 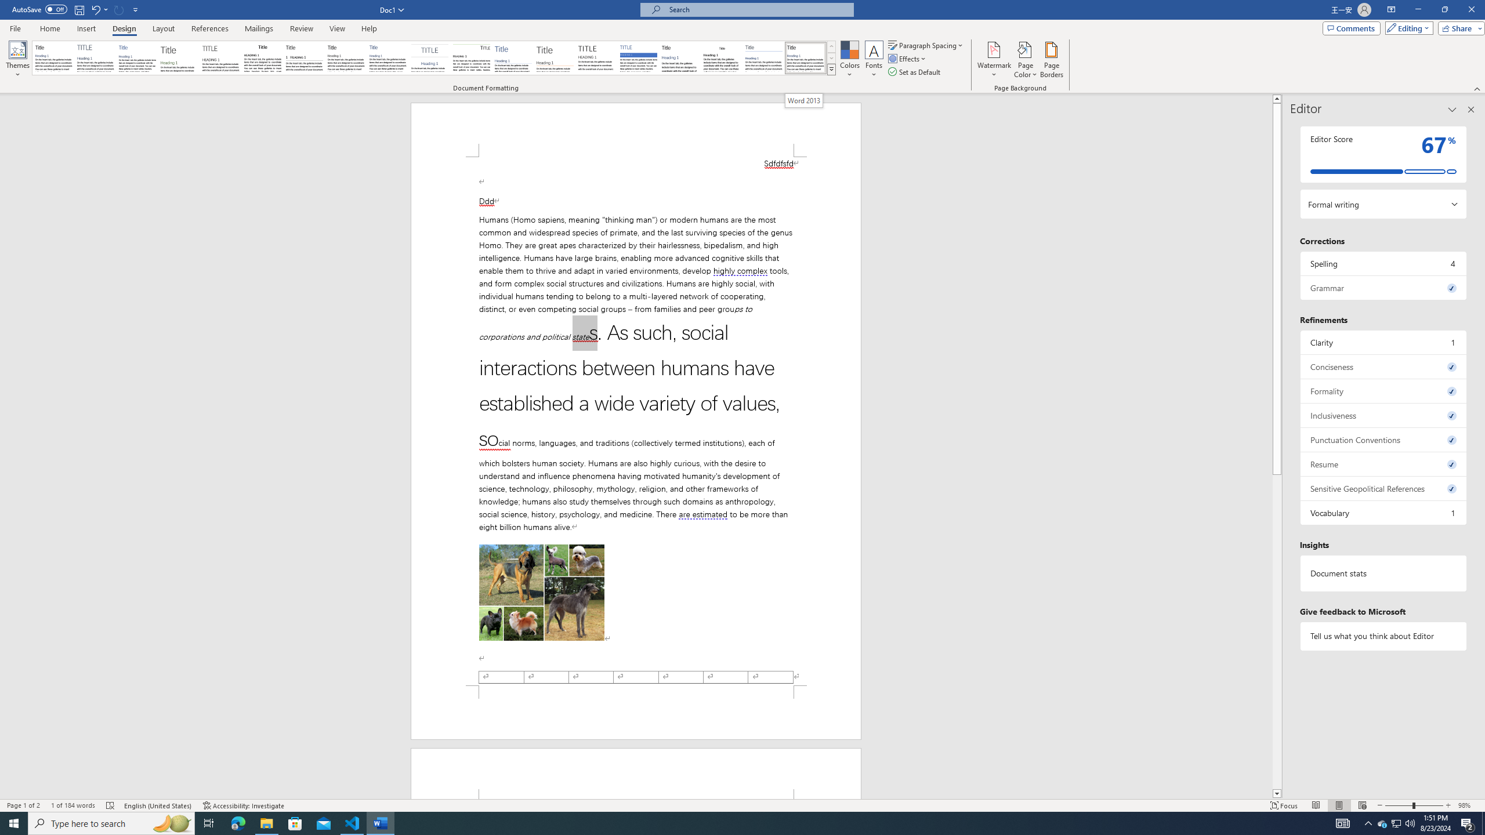 What do you see at coordinates (430, 58) in the screenshot?
I see `Centered` at bounding box center [430, 58].